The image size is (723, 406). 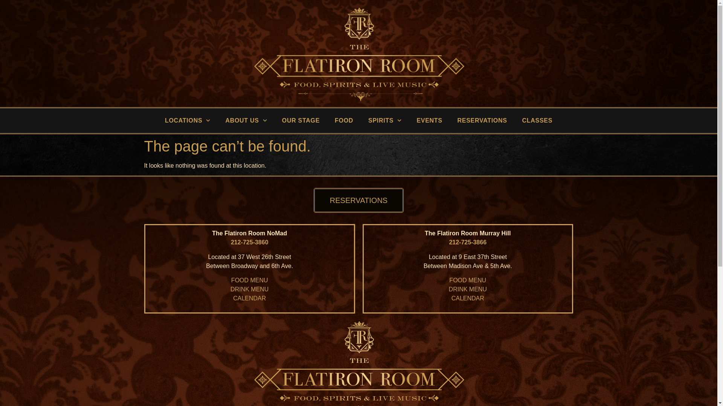 I want to click on OUR STAGE, so click(x=301, y=121).